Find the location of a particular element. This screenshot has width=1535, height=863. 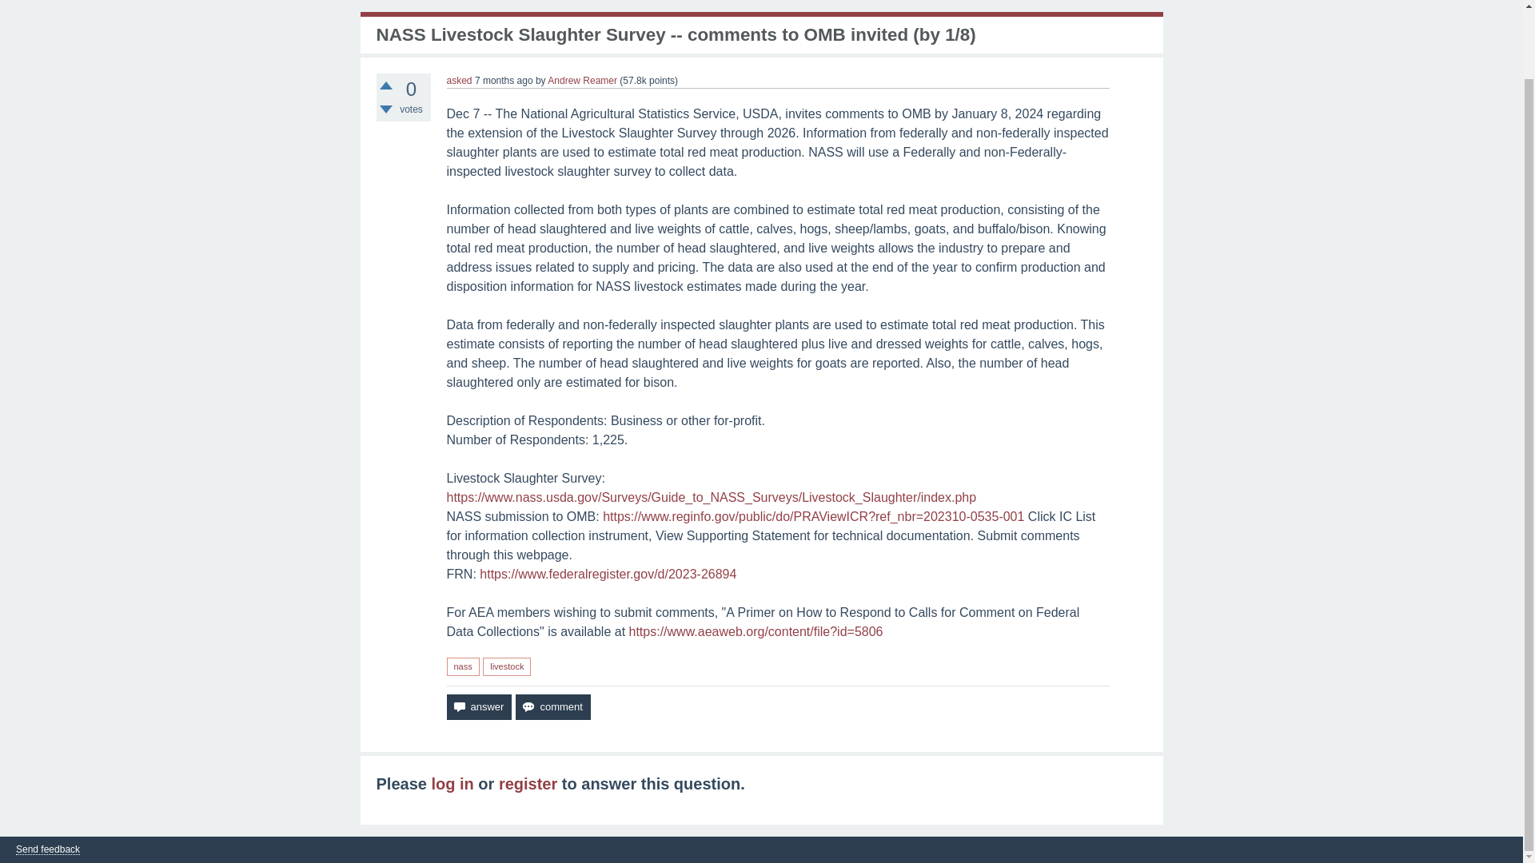

log in is located at coordinates (452, 783).